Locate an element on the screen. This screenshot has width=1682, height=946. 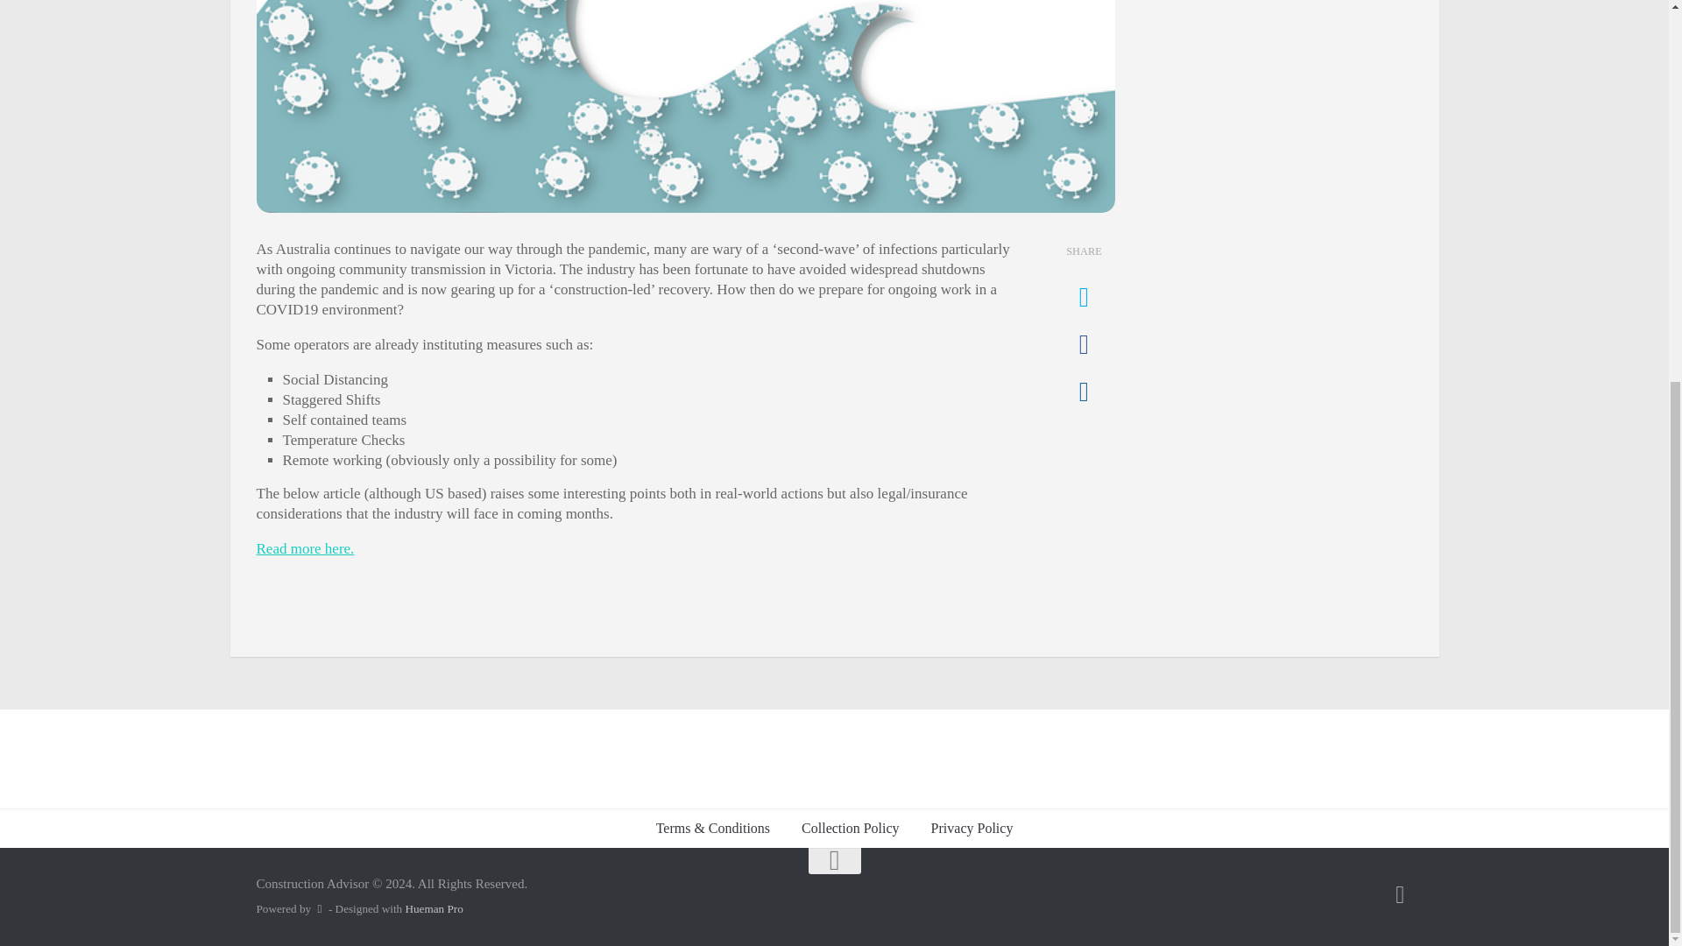
Follow us on Linkedin is located at coordinates (1400, 894).